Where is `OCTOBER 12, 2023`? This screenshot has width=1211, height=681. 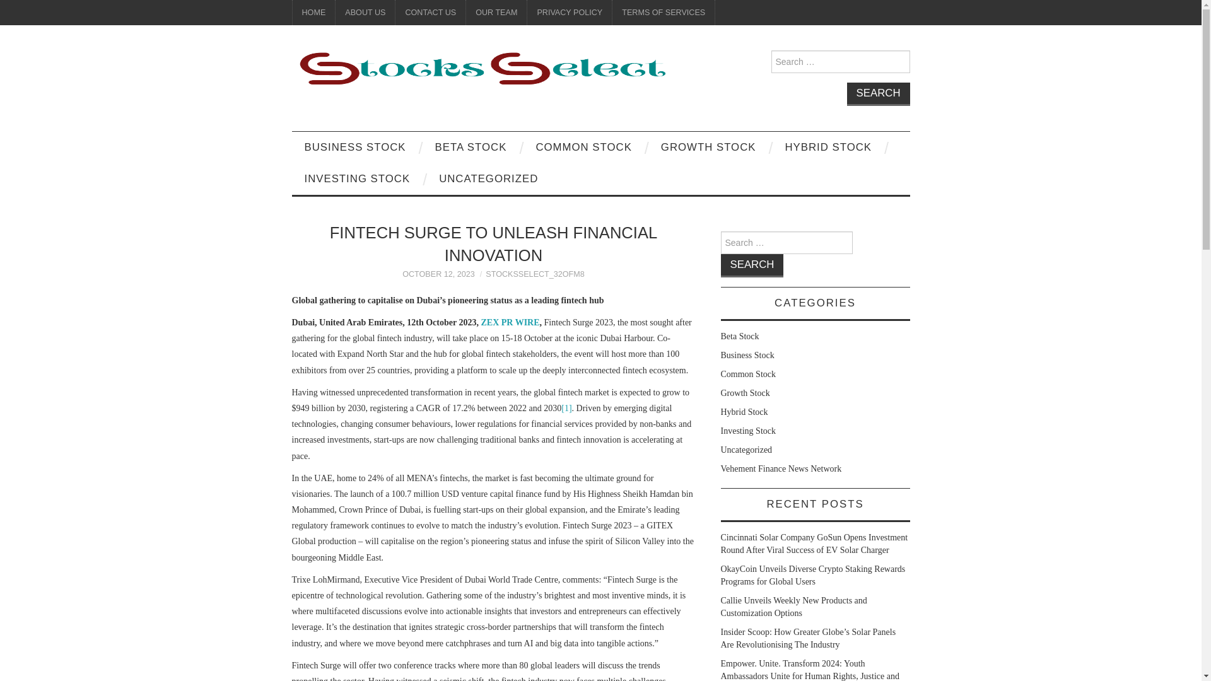 OCTOBER 12, 2023 is located at coordinates (438, 274).